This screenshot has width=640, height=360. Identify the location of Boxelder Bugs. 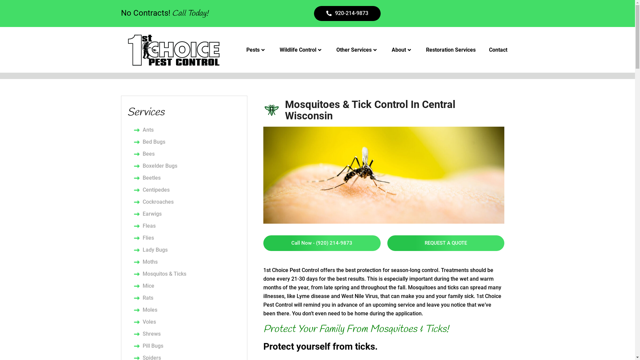
(187, 166).